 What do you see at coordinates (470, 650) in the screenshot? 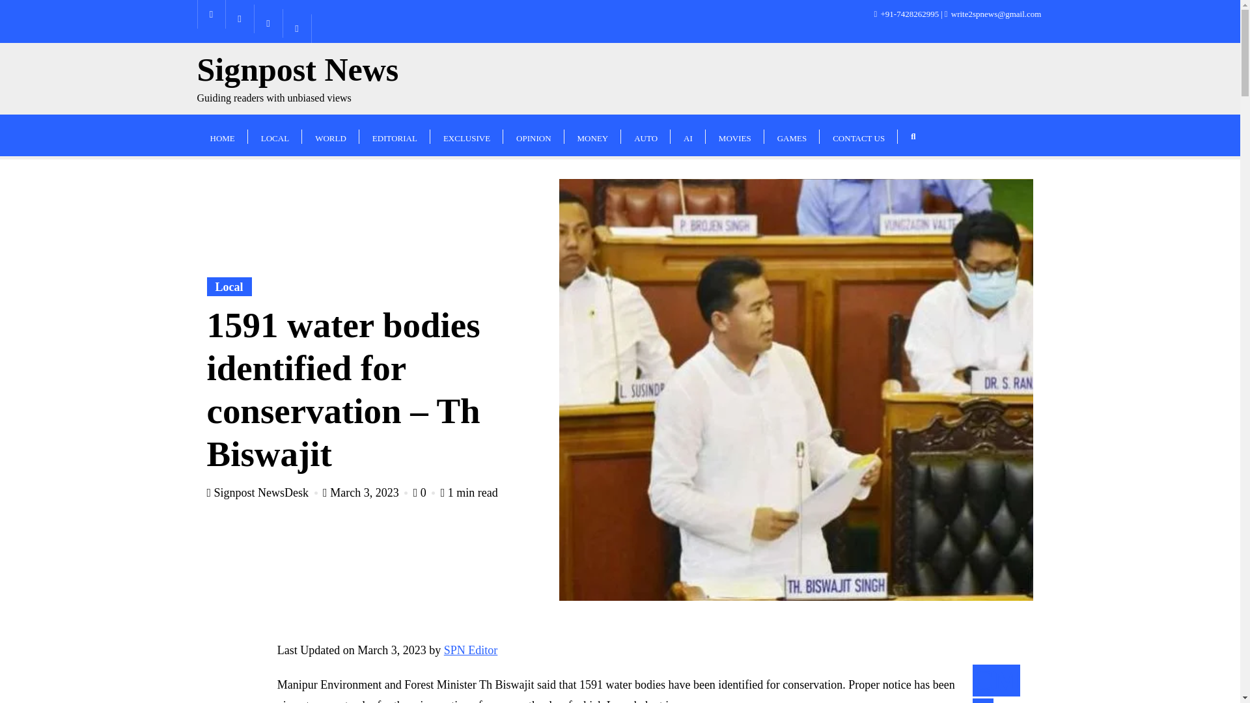
I see `SPN Editor` at bounding box center [470, 650].